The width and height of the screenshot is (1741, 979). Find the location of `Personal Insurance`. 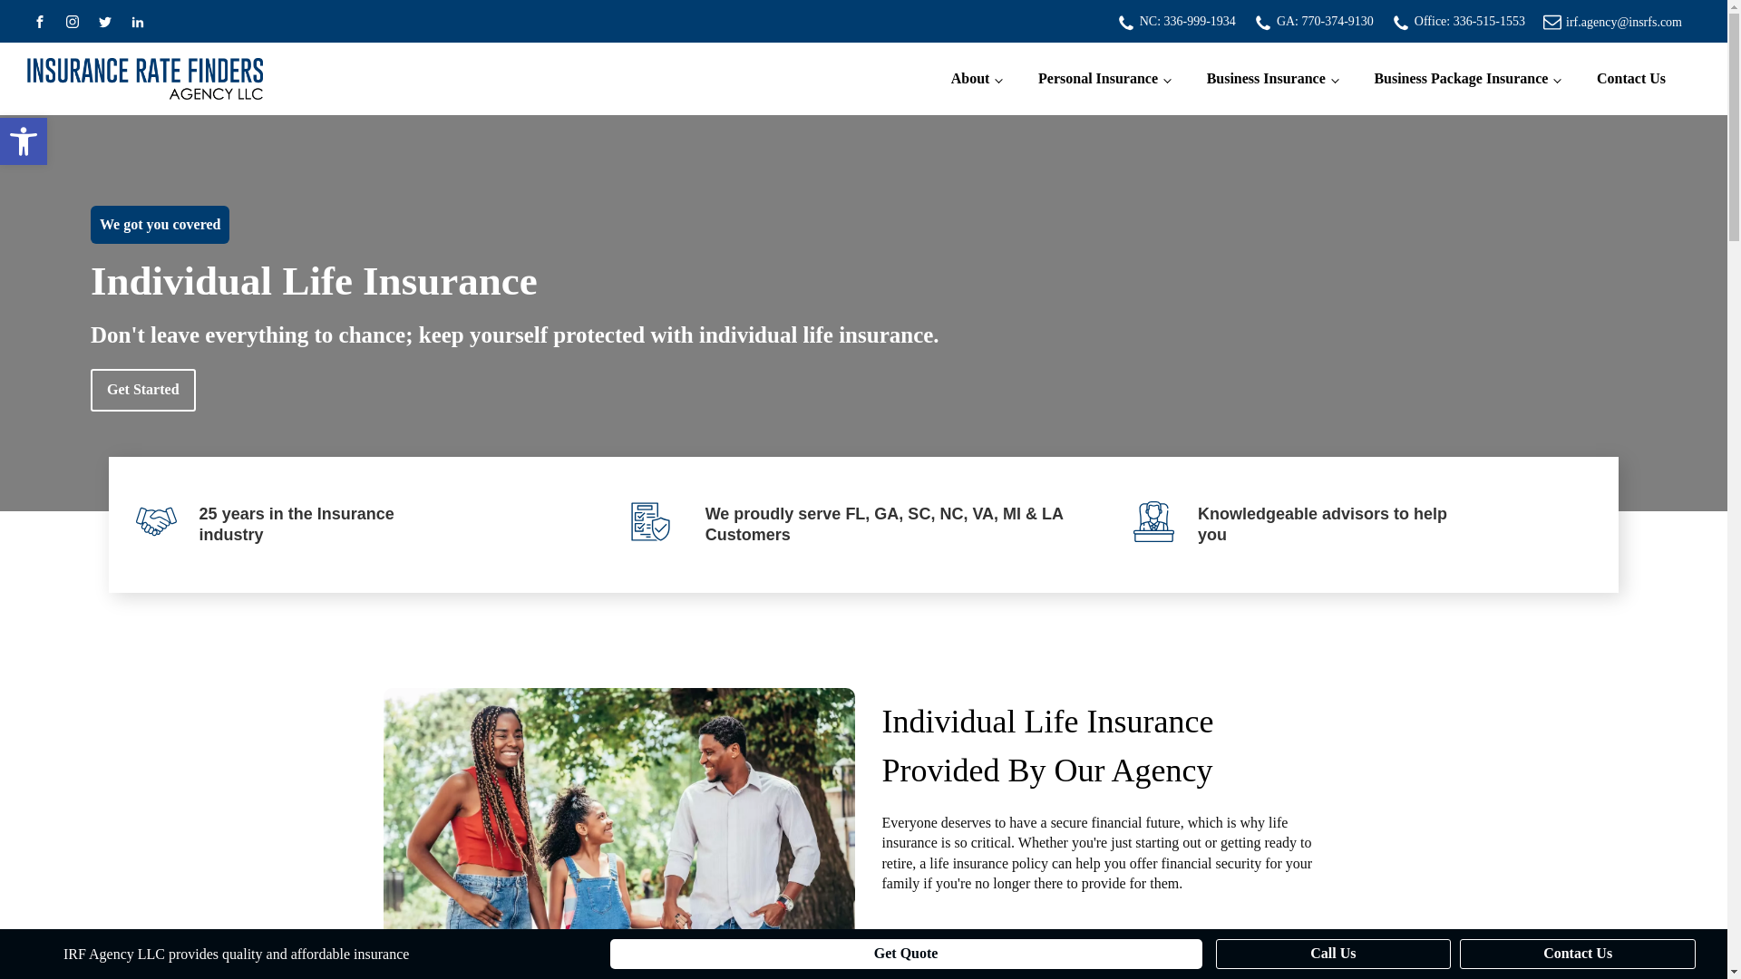

Personal Insurance is located at coordinates (1104, 78).